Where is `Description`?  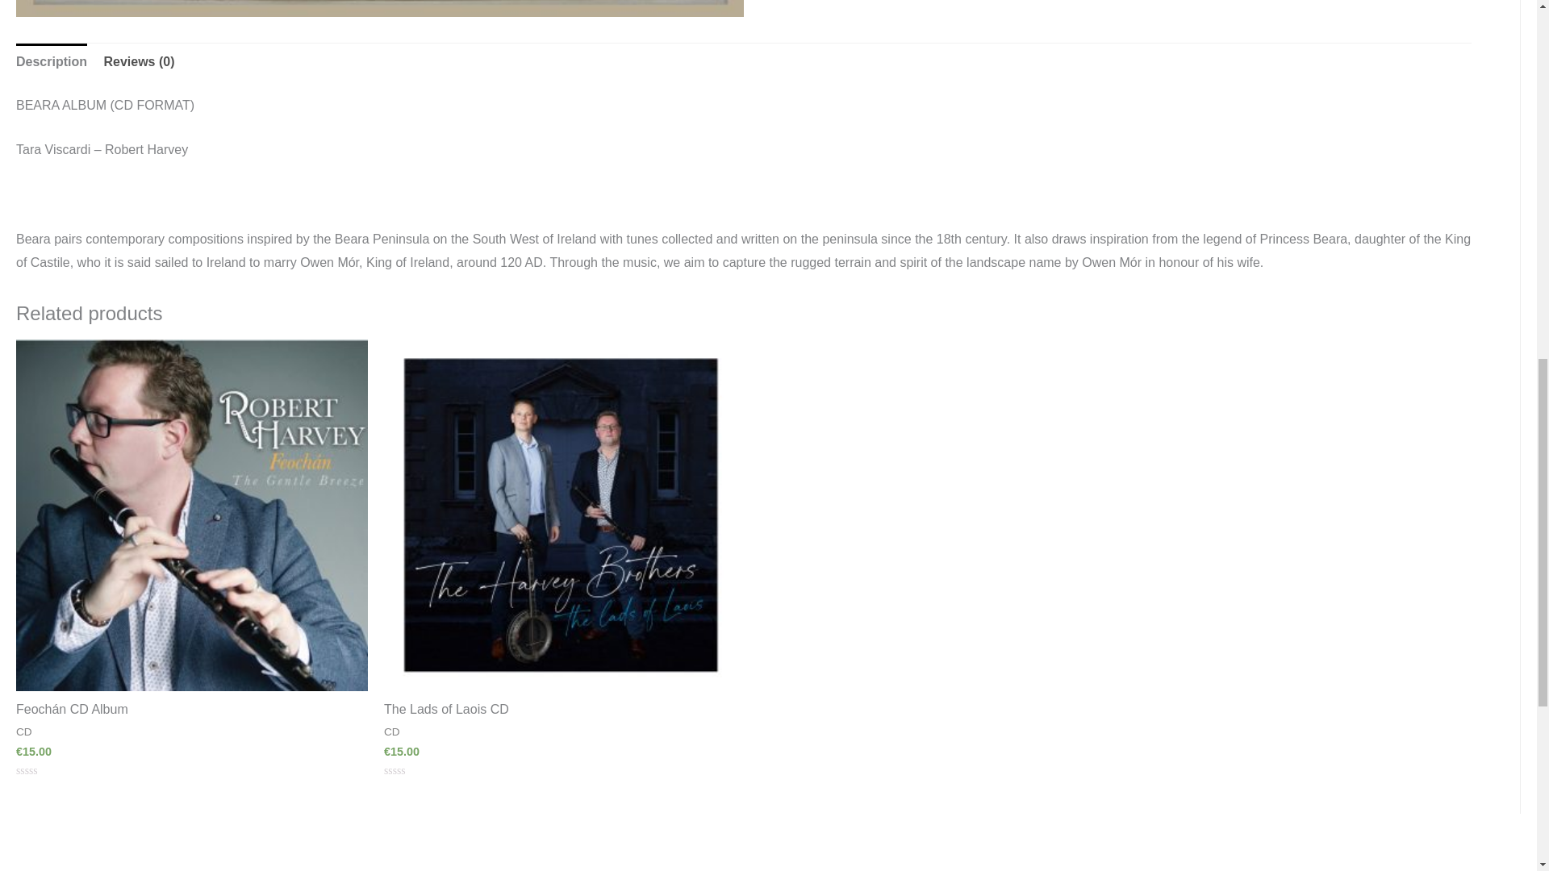 Description is located at coordinates (51, 62).